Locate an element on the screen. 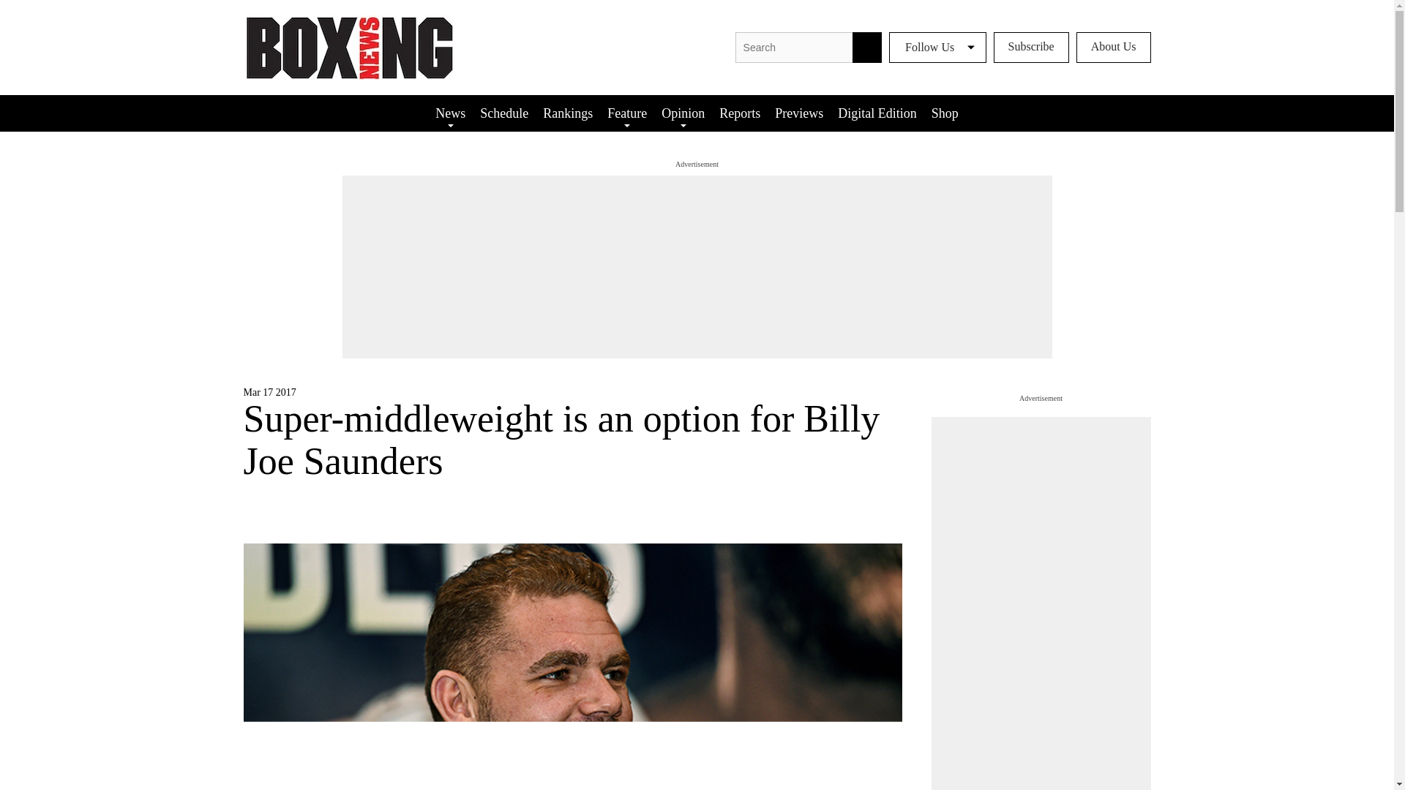 Image resolution: width=1405 pixels, height=790 pixels. Feature is located at coordinates (626, 113).